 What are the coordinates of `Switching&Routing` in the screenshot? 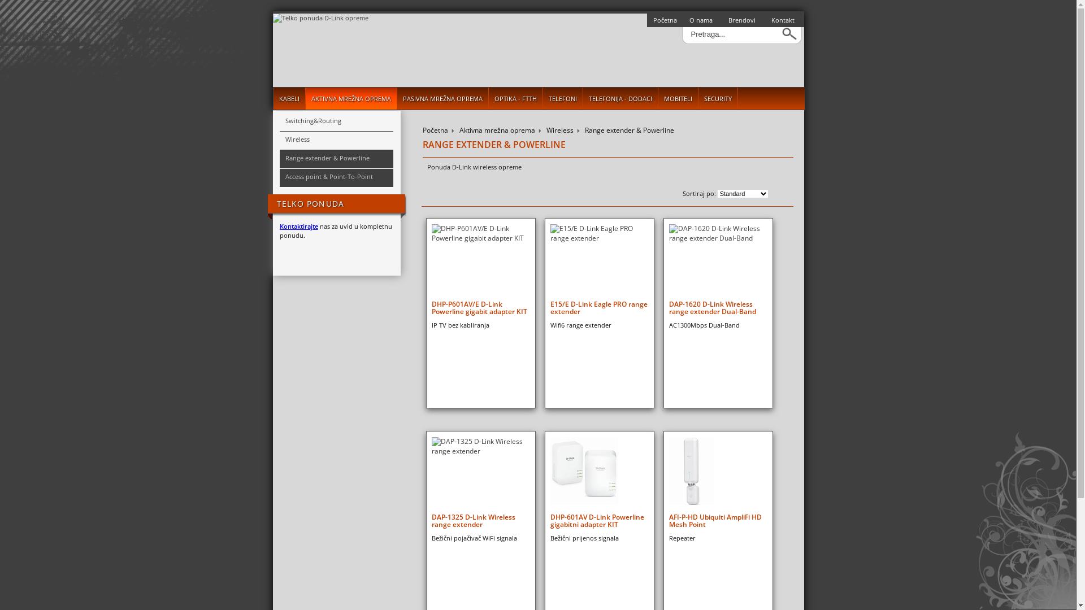 It's located at (337, 122).